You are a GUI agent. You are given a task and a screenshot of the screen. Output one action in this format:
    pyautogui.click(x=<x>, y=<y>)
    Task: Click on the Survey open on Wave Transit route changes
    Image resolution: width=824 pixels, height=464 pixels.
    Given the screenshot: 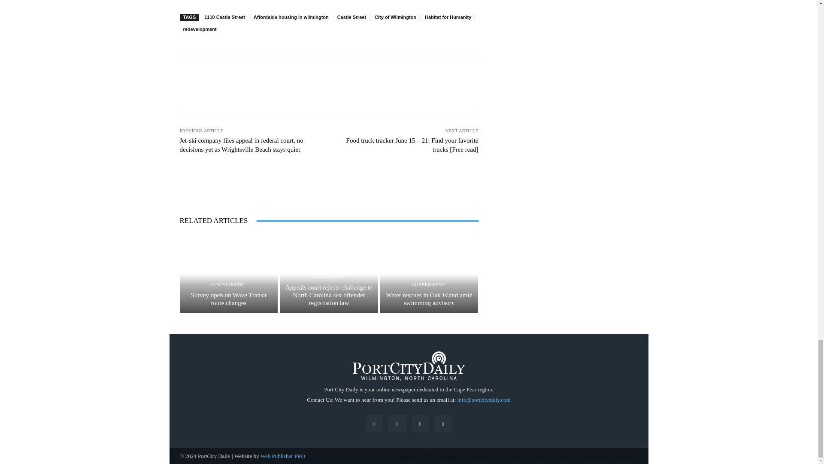 What is the action you would take?
    pyautogui.click(x=228, y=274)
    